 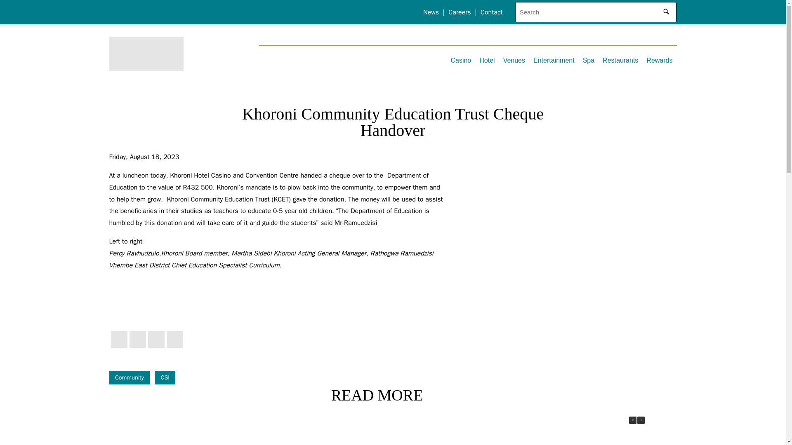 I want to click on WhatsApp, so click(x=174, y=339).